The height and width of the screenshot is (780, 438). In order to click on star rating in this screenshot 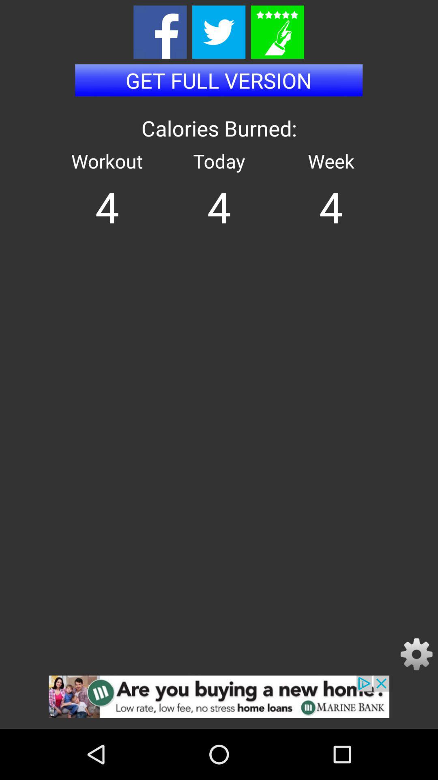, I will do `click(277, 32)`.